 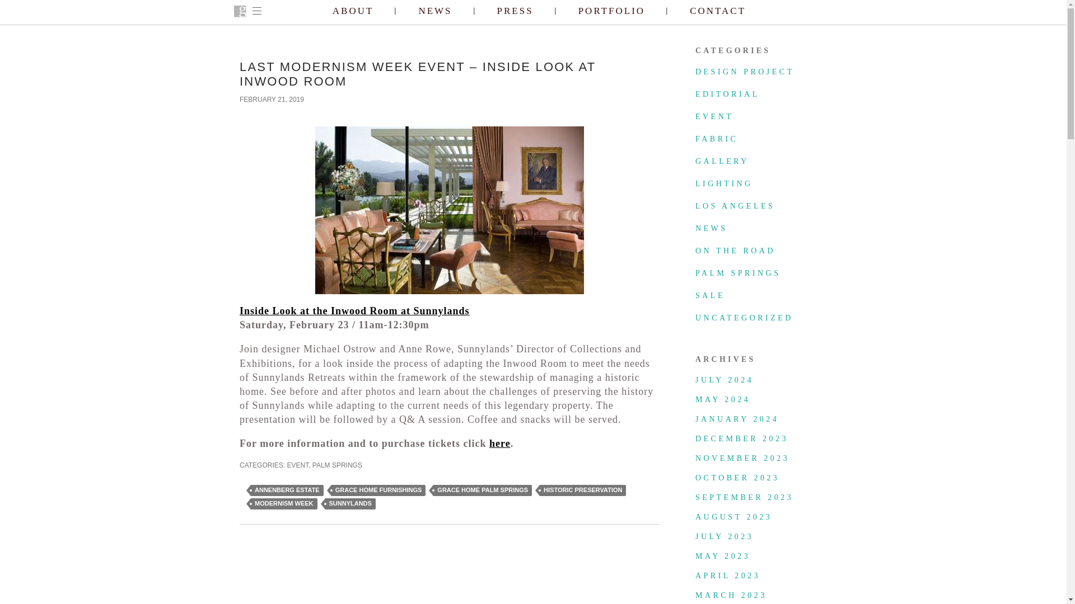 I want to click on ANNENBERG ESTATE, so click(x=287, y=490).